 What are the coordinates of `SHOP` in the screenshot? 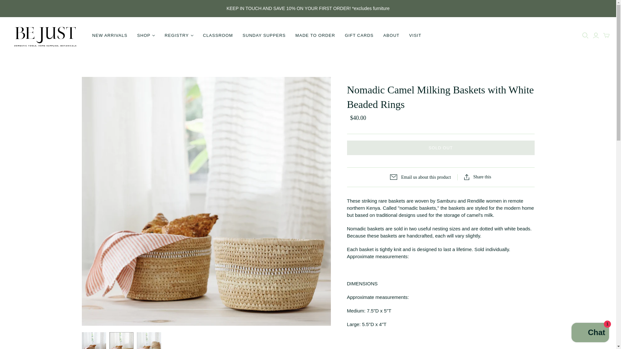 It's located at (146, 36).